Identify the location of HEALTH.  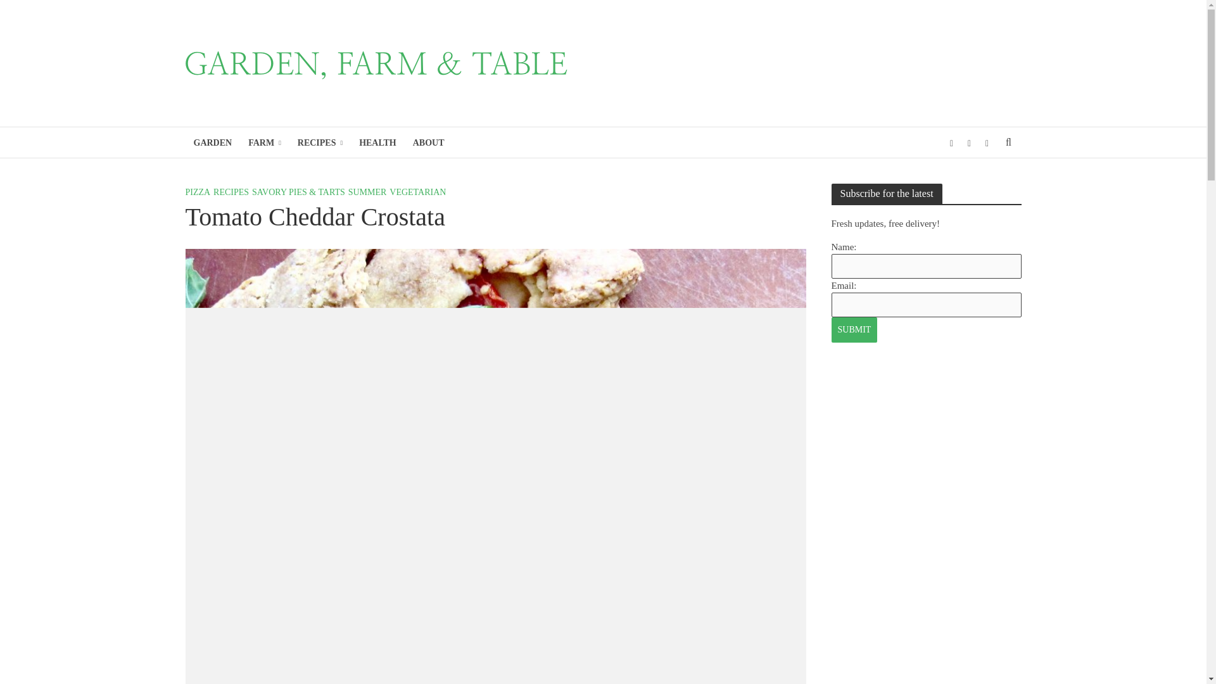
(377, 142).